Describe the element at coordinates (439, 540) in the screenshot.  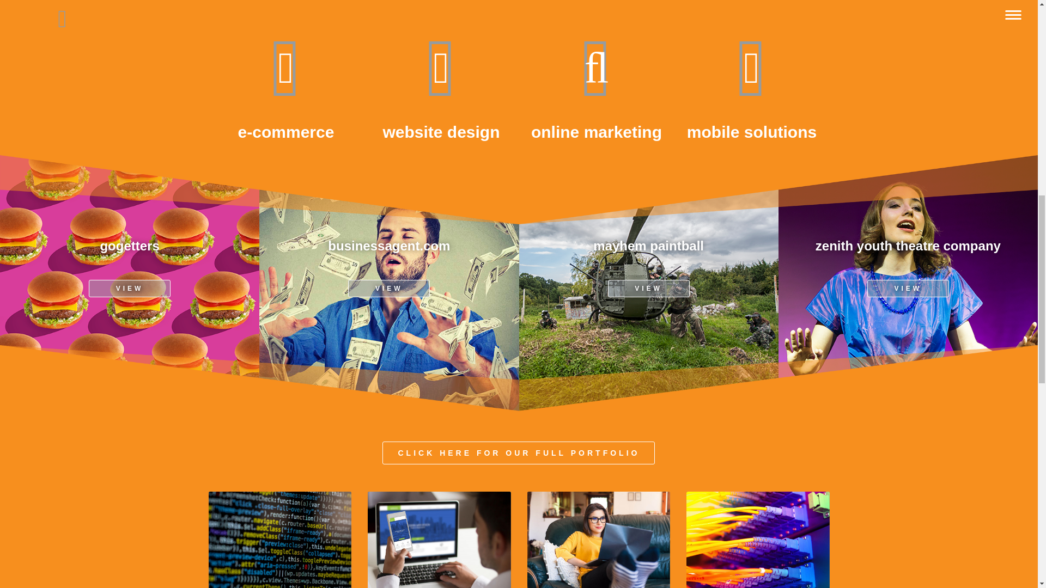
I see `Our new template service` at that location.